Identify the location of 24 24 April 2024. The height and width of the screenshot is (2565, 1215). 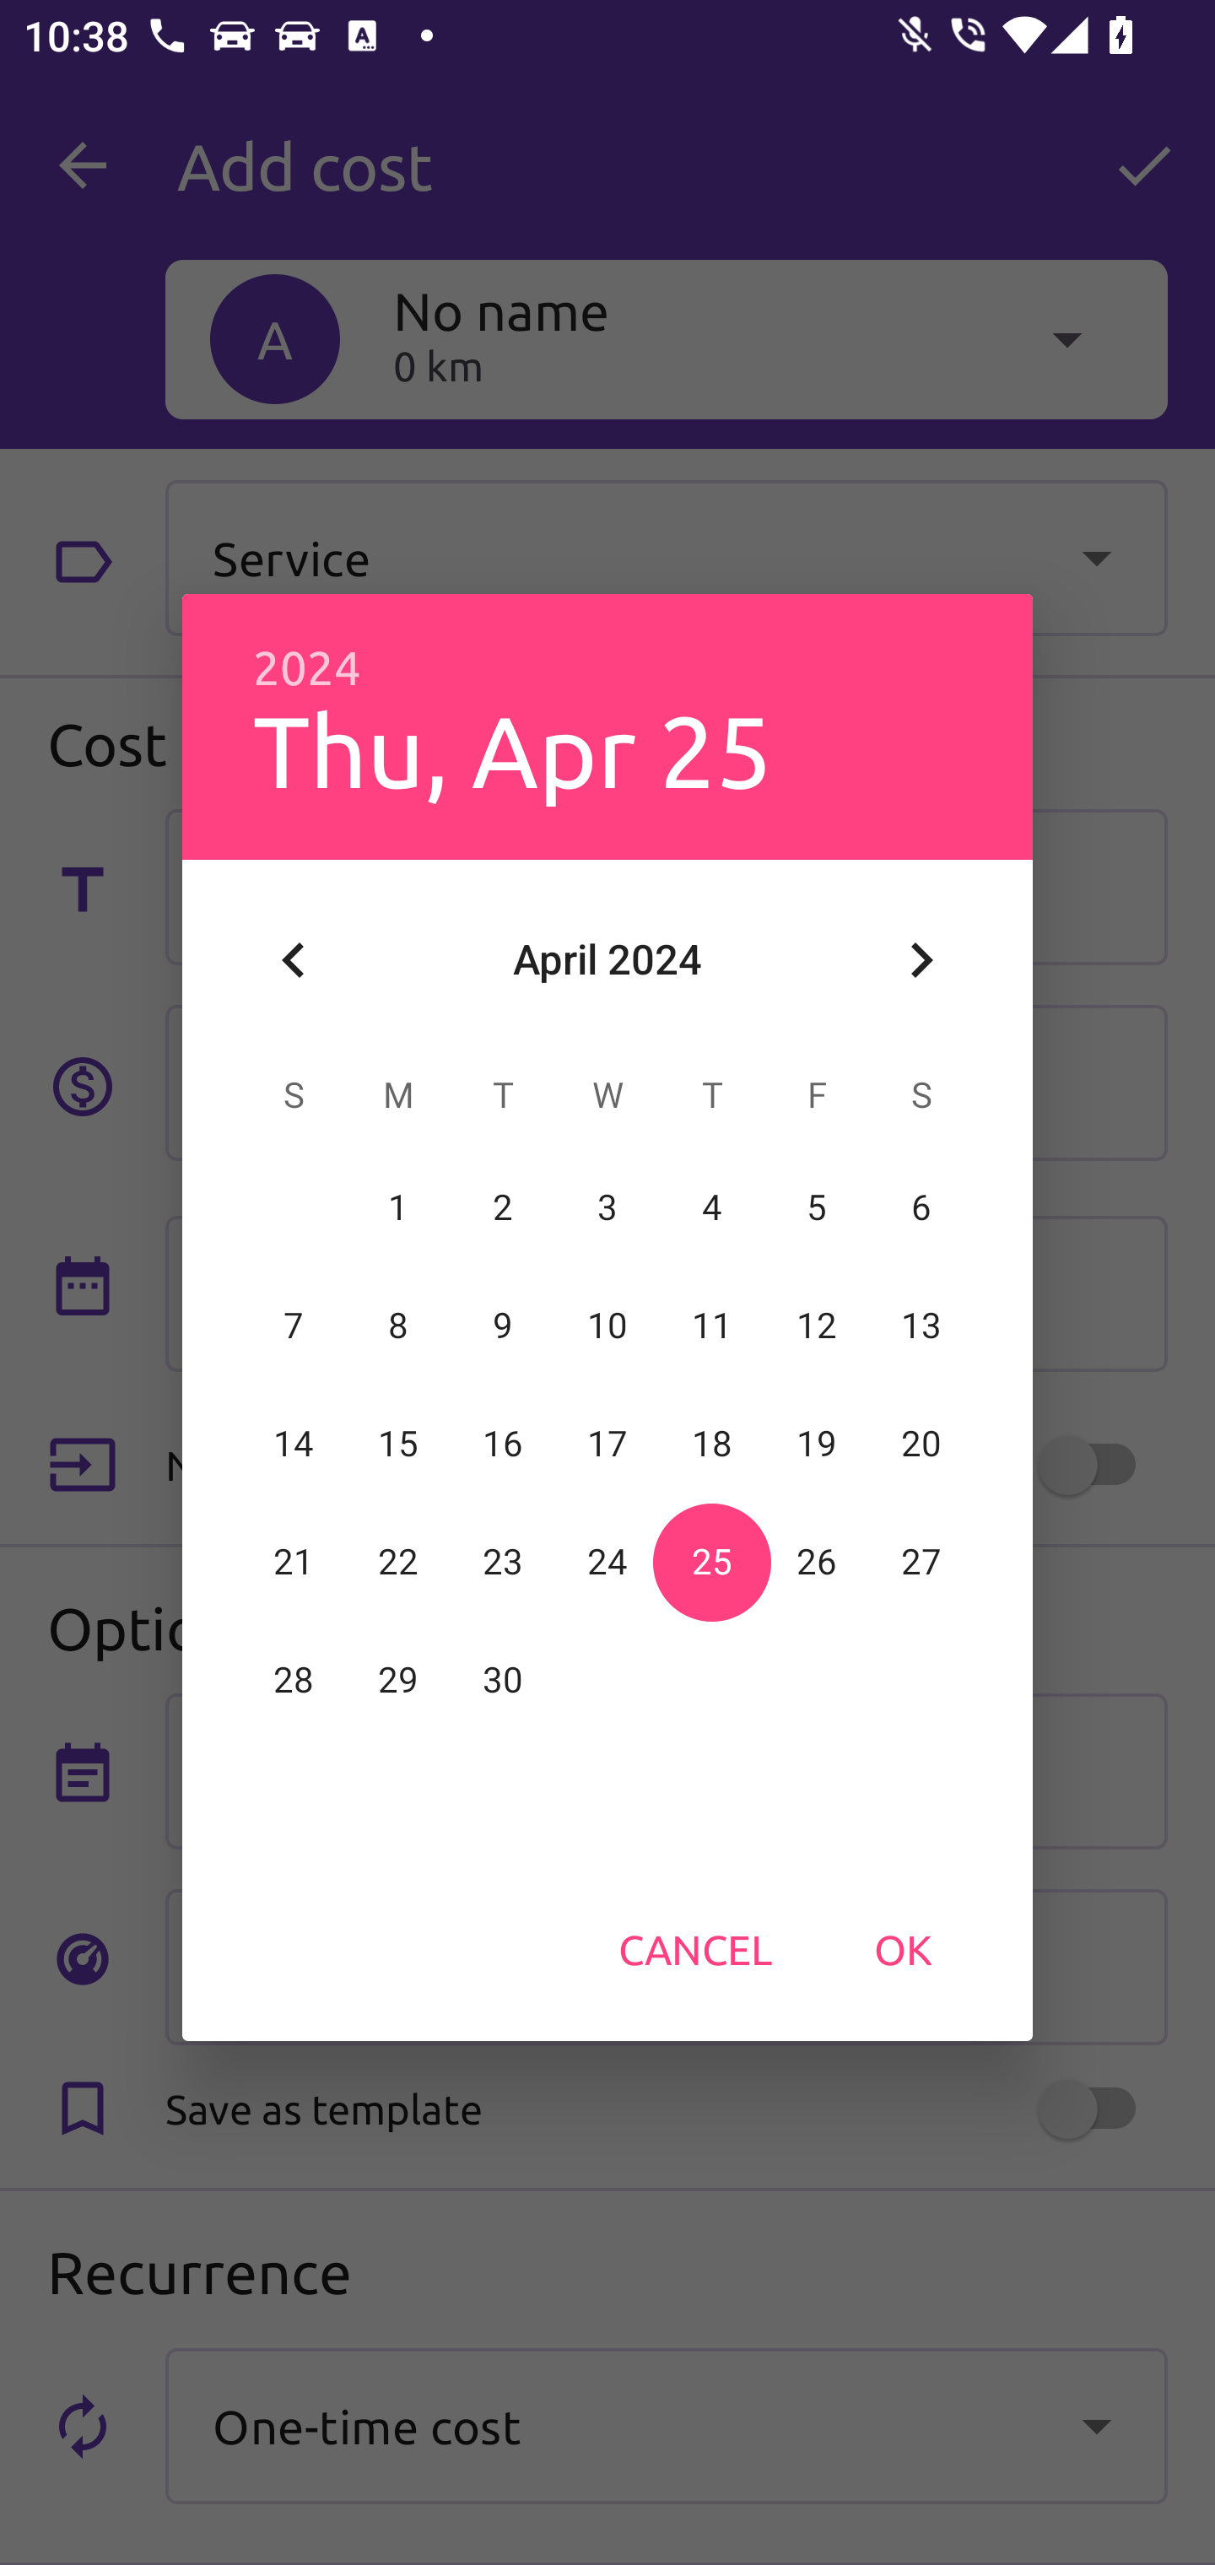
(607, 1562).